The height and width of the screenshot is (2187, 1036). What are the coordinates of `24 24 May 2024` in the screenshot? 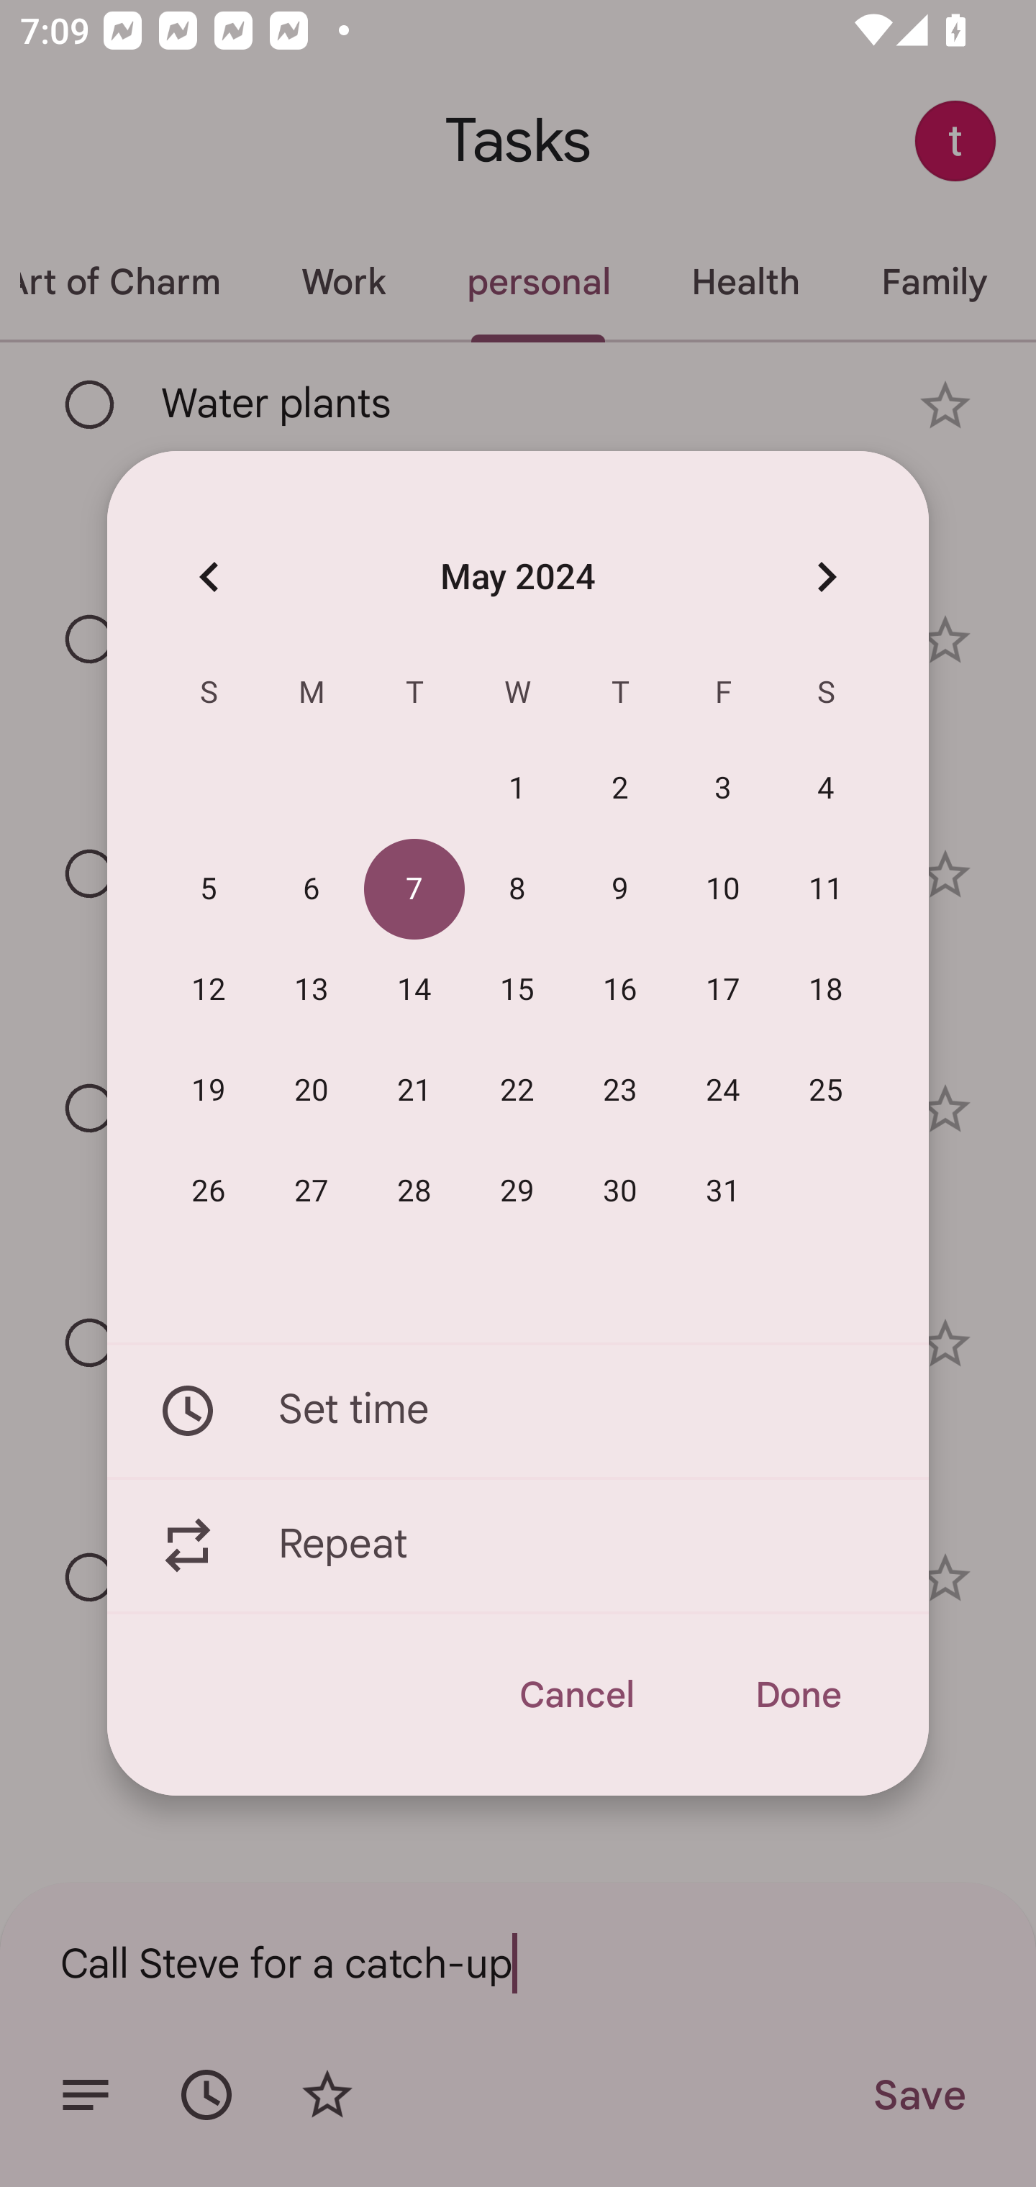 It's located at (724, 1091).